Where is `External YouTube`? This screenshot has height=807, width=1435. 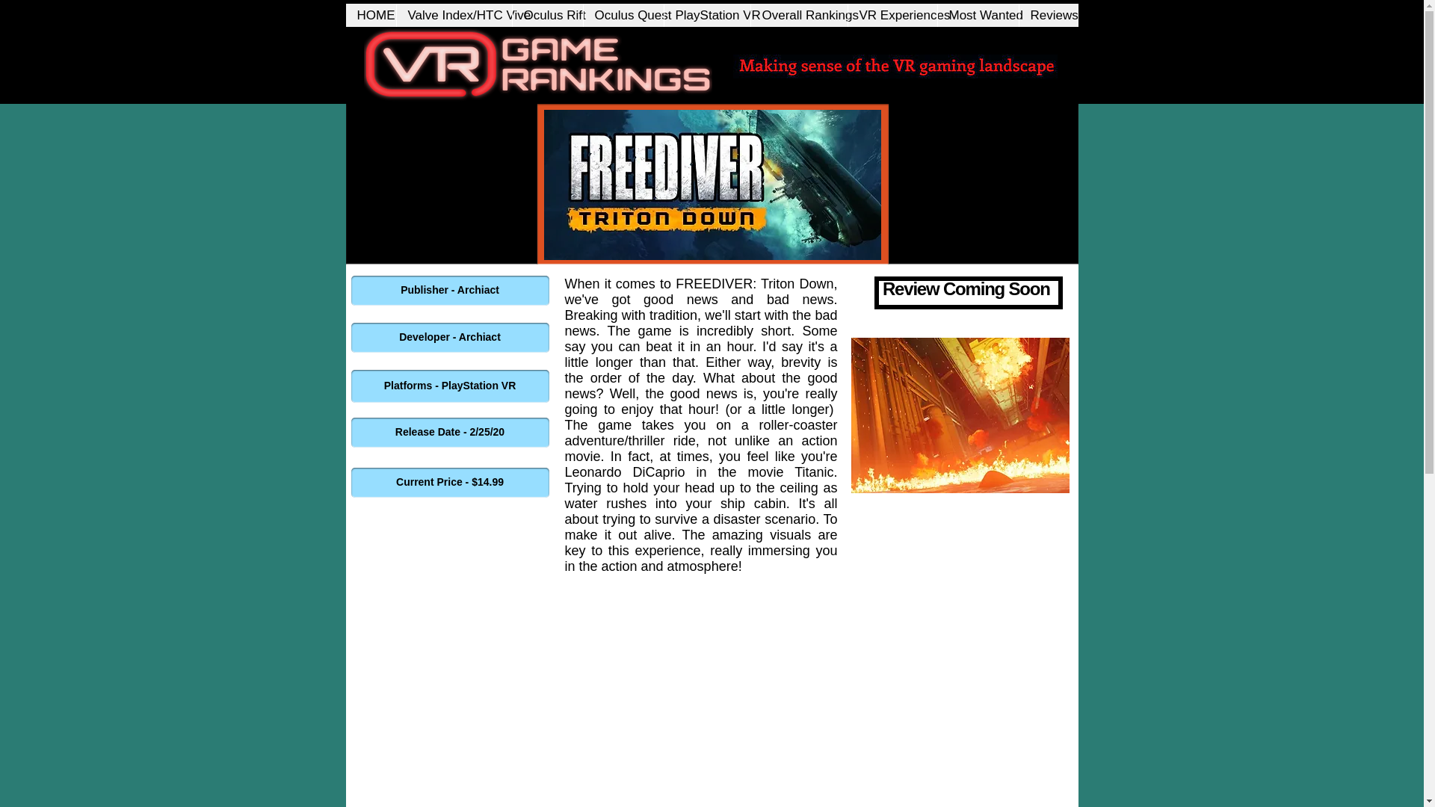 External YouTube is located at coordinates (701, 702).